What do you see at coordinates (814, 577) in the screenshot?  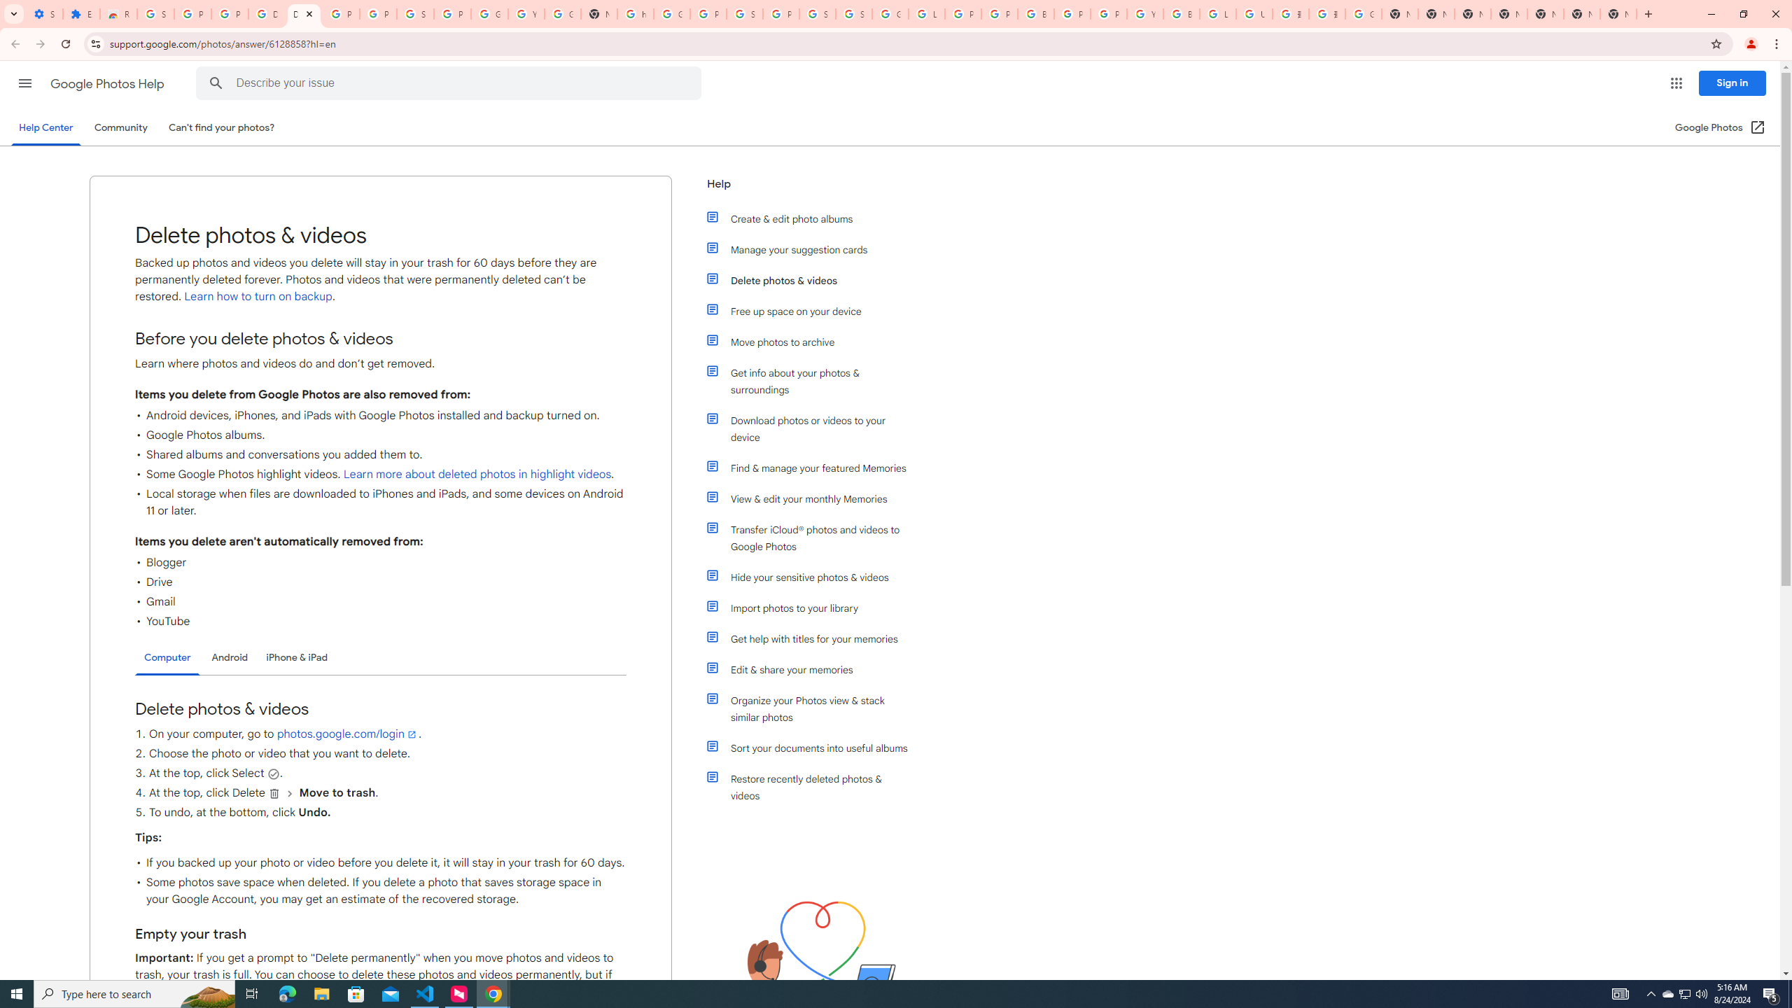 I see `Hide your sensitive photos & videos` at bounding box center [814, 577].